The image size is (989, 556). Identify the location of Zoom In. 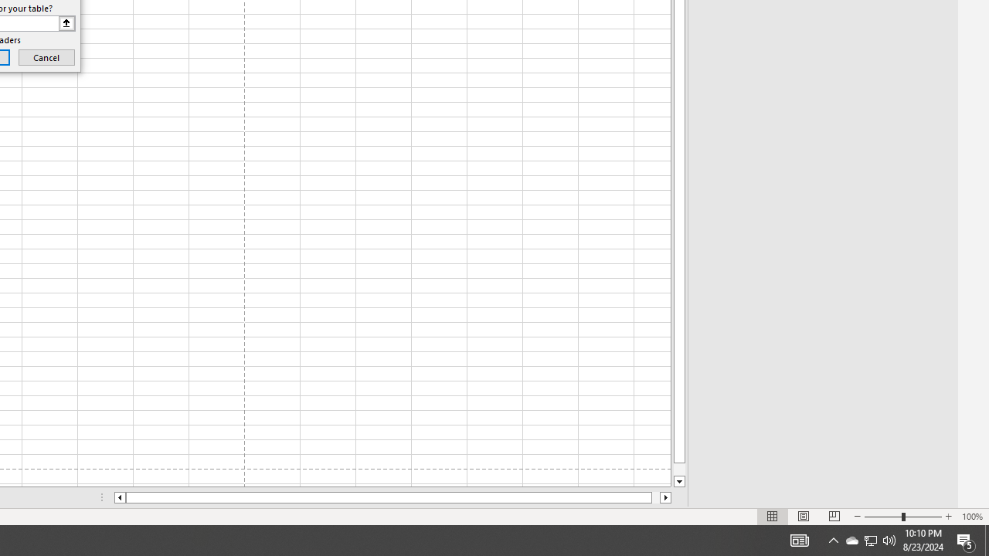
(948, 516).